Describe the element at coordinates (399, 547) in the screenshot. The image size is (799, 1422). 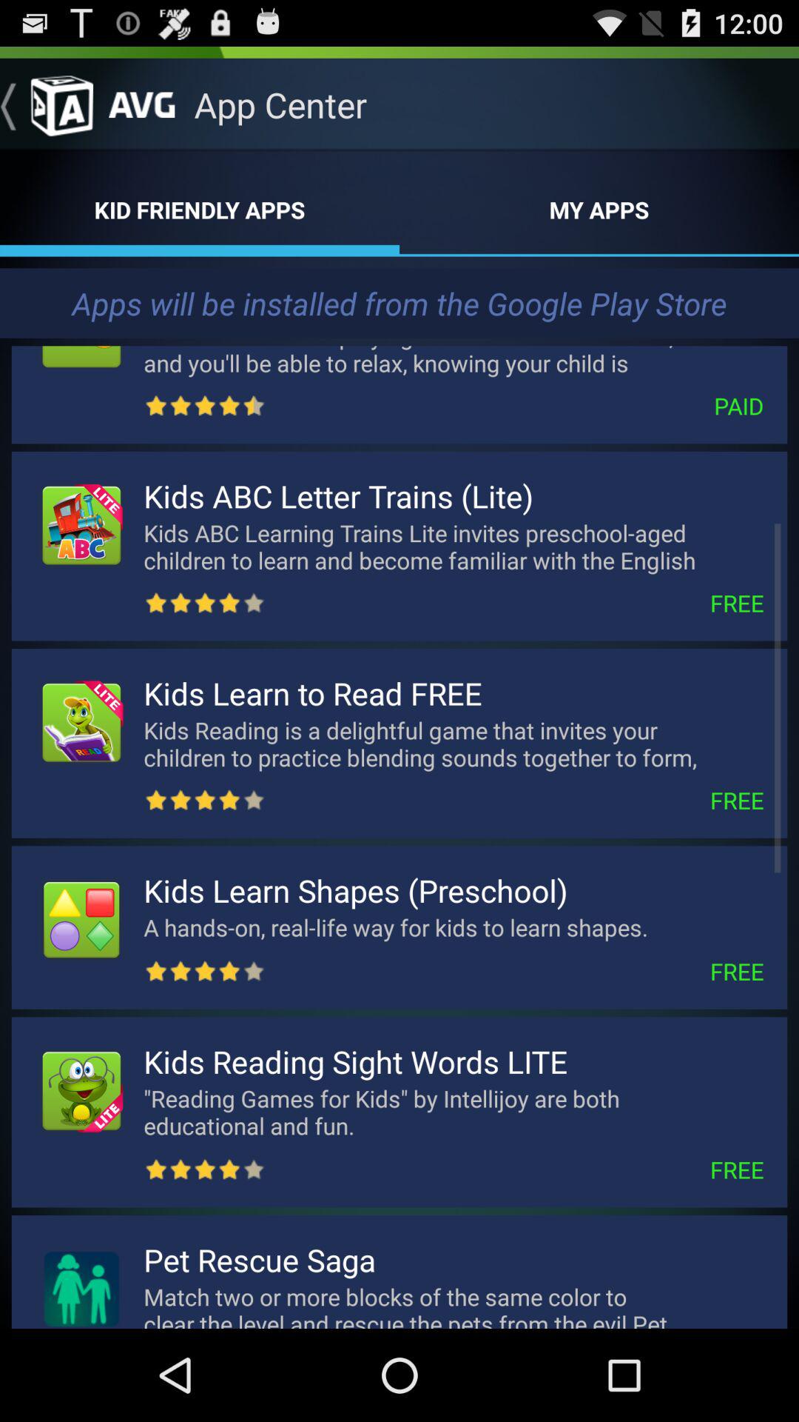
I see `select the text kids abc letter trainslite` at that location.